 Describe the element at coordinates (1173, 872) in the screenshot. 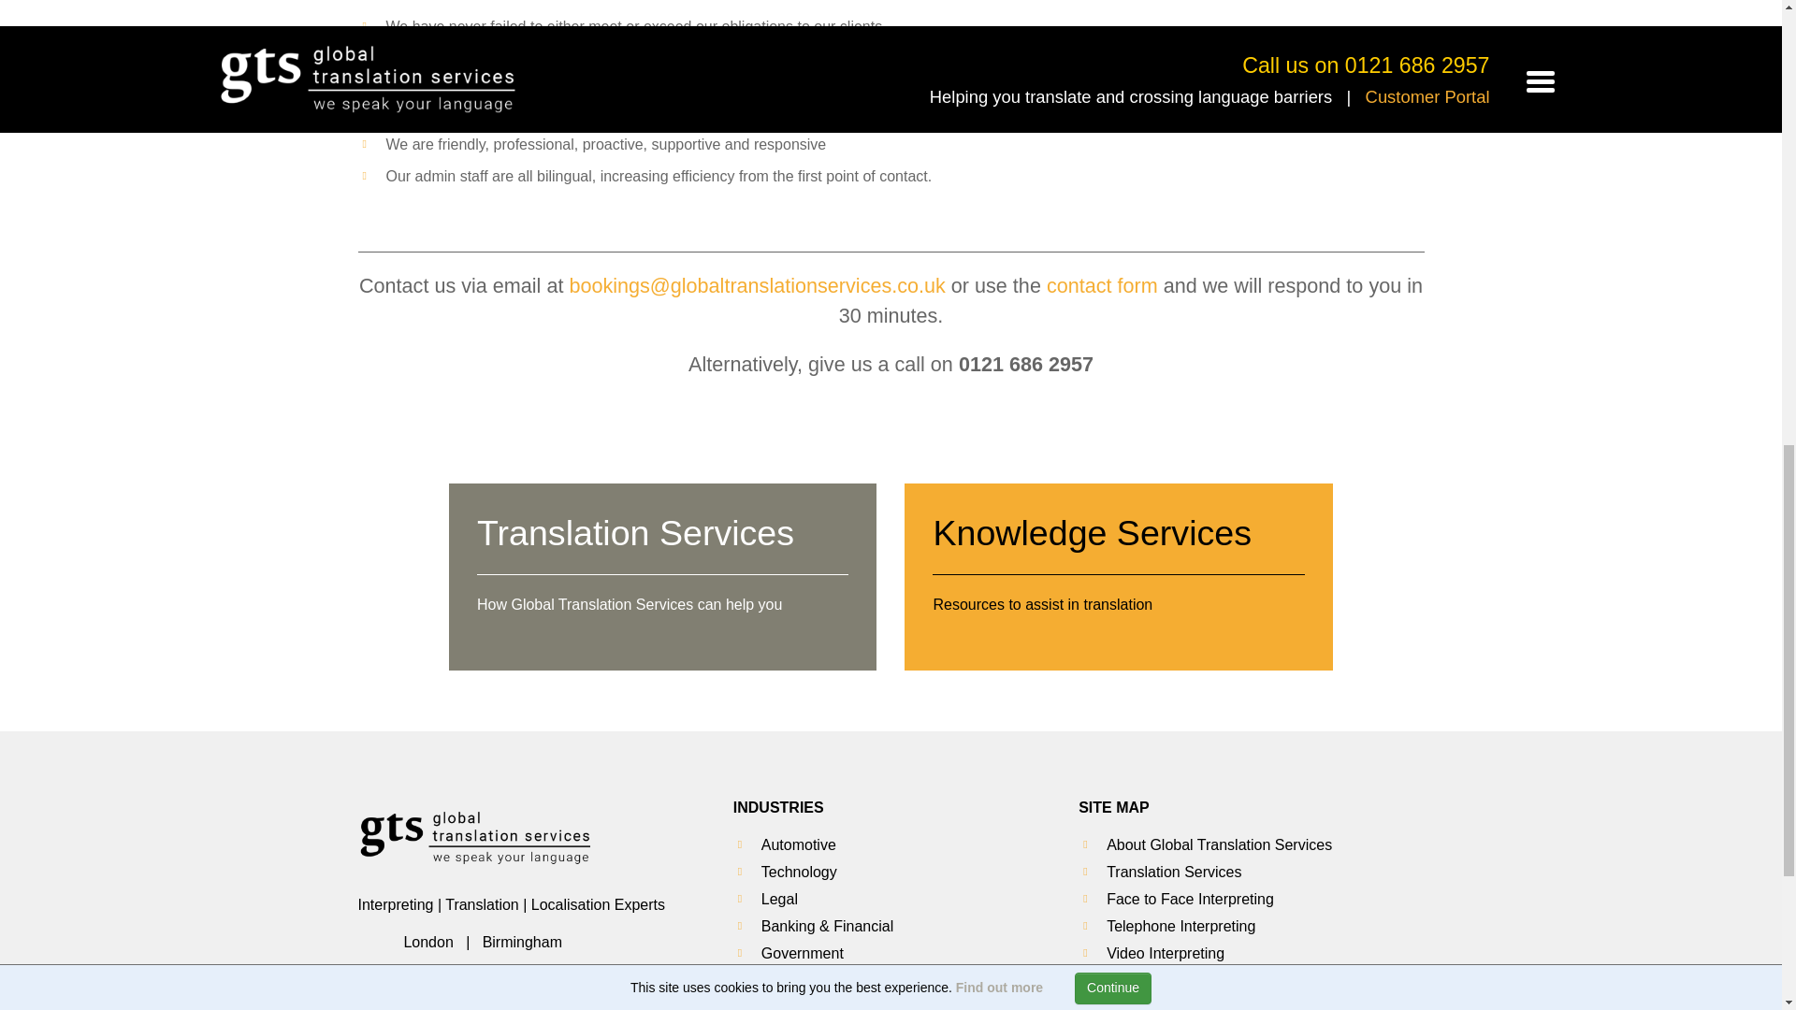

I see `About Global Translation Services` at that location.